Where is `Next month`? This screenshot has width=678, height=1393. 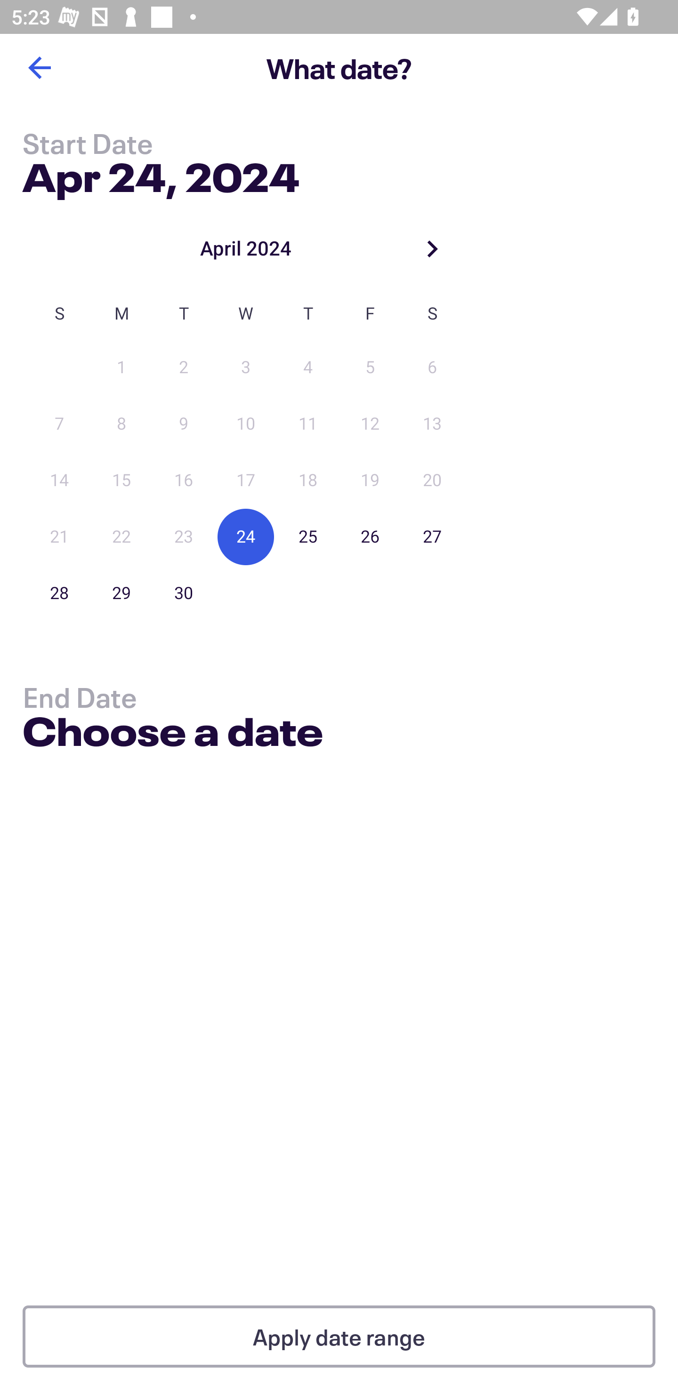 Next month is located at coordinates (432, 248).